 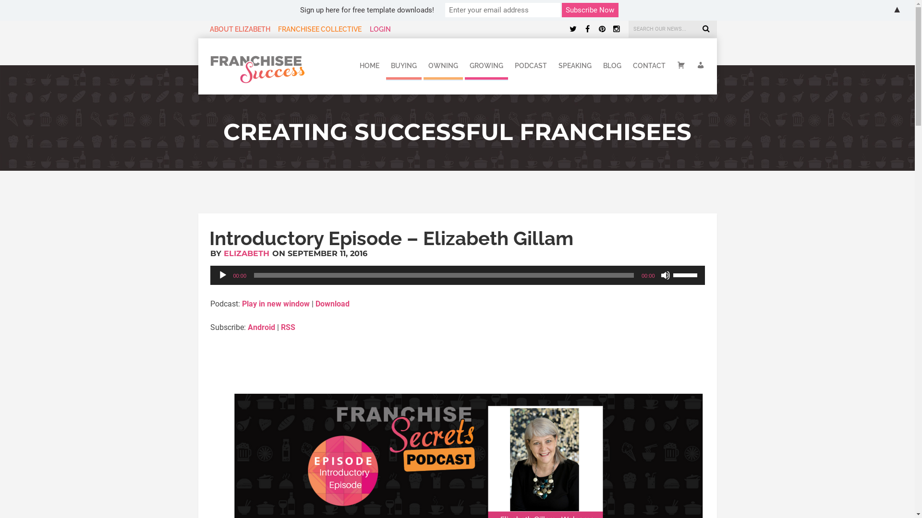 I want to click on SPEAKING, so click(x=574, y=63).